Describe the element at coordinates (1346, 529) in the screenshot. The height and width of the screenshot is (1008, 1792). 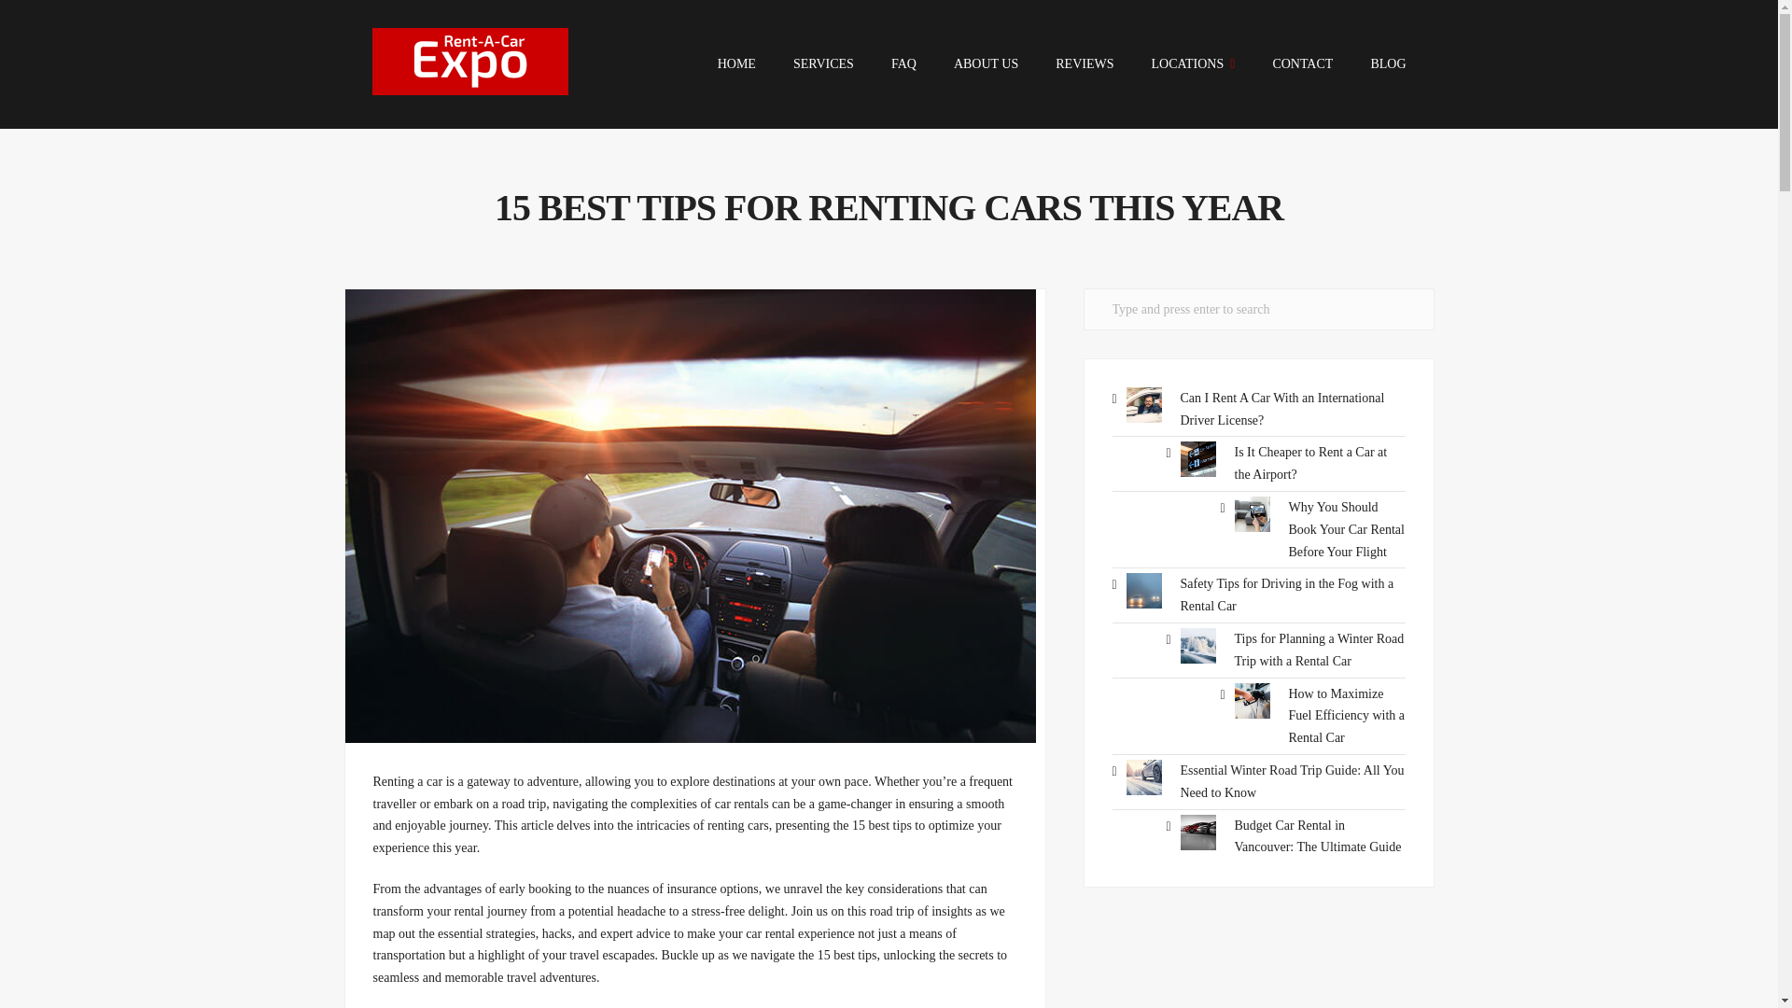
I see `Why You Should Book Your Car Rental Before Your Flight` at that location.